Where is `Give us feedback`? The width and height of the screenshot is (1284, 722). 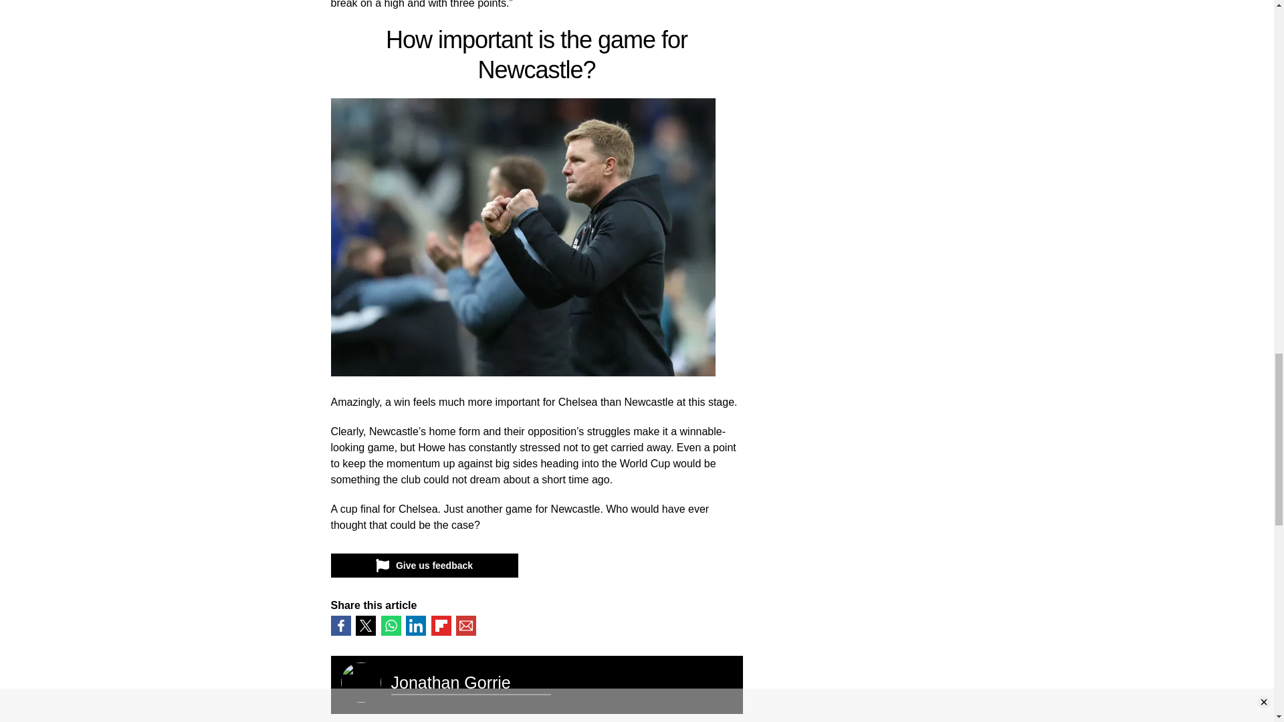 Give us feedback is located at coordinates (423, 566).